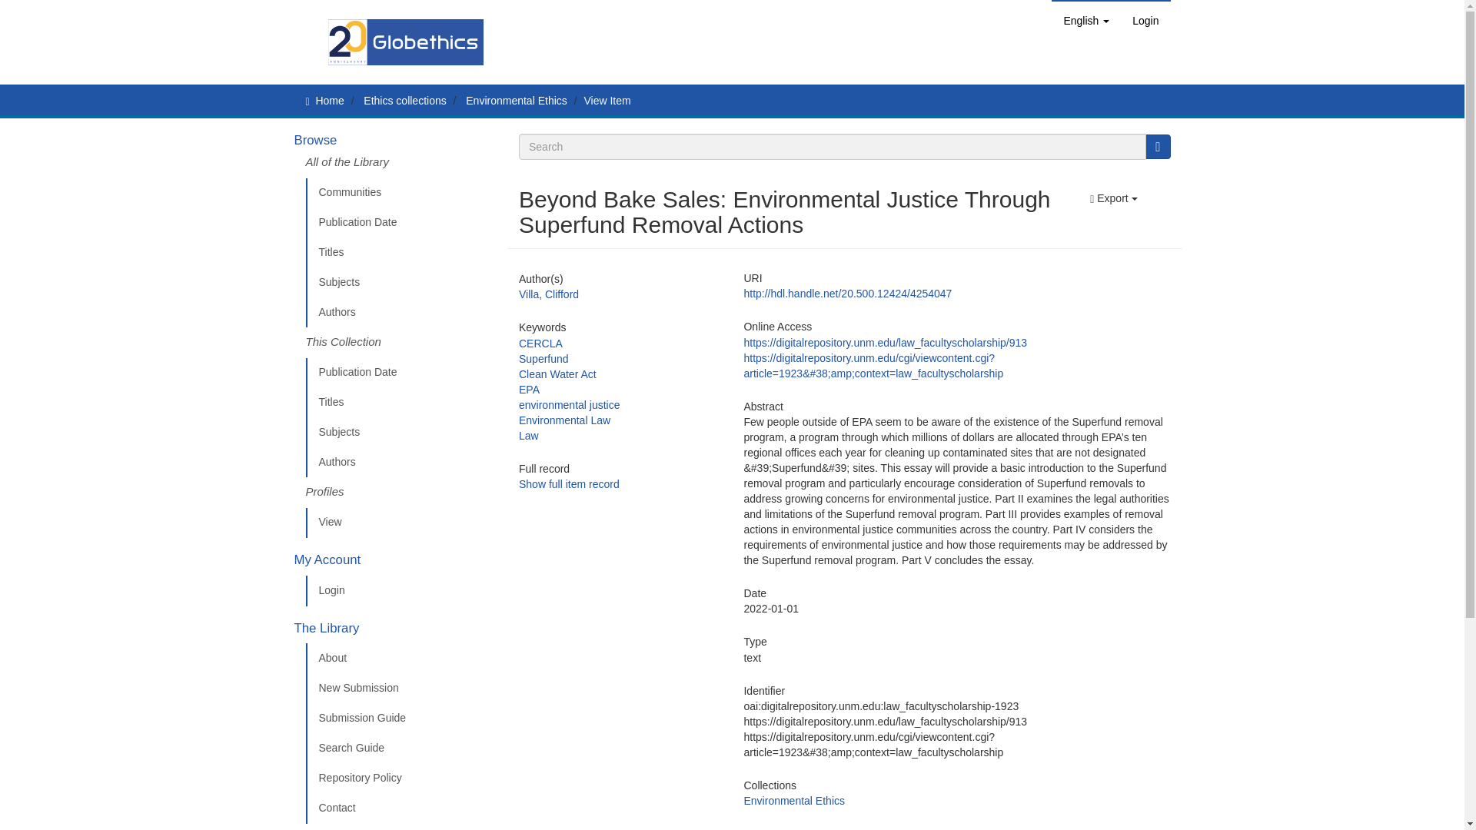  What do you see at coordinates (401, 223) in the screenshot?
I see `Publication Date` at bounding box center [401, 223].